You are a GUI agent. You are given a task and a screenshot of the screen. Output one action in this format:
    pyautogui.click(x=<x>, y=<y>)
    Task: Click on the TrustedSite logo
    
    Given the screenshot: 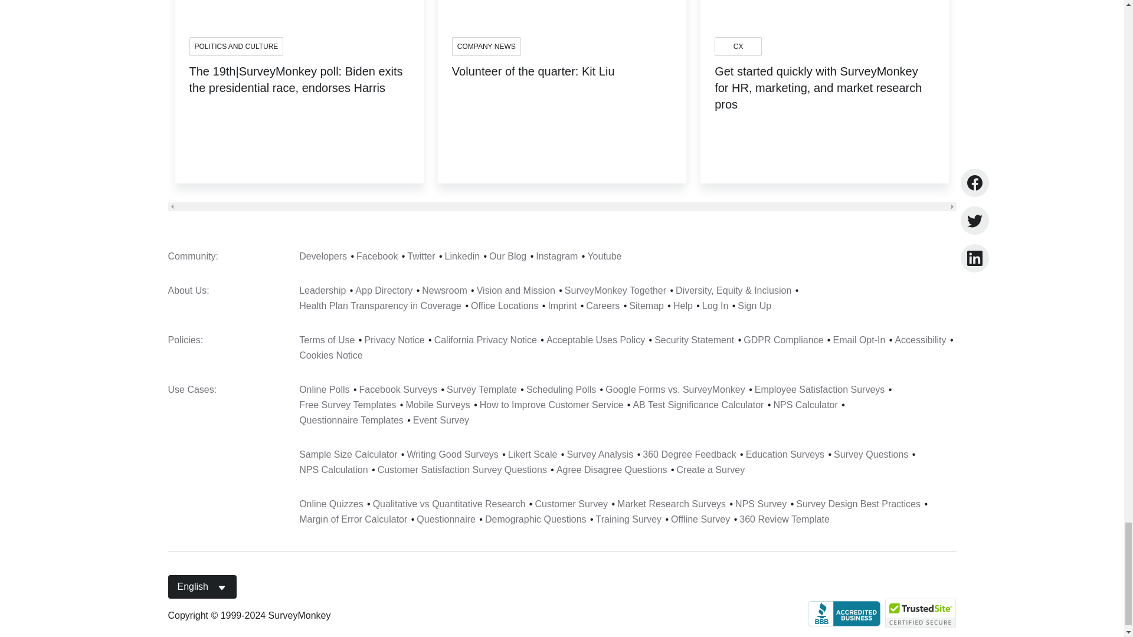 What is the action you would take?
    pyautogui.click(x=921, y=613)
    